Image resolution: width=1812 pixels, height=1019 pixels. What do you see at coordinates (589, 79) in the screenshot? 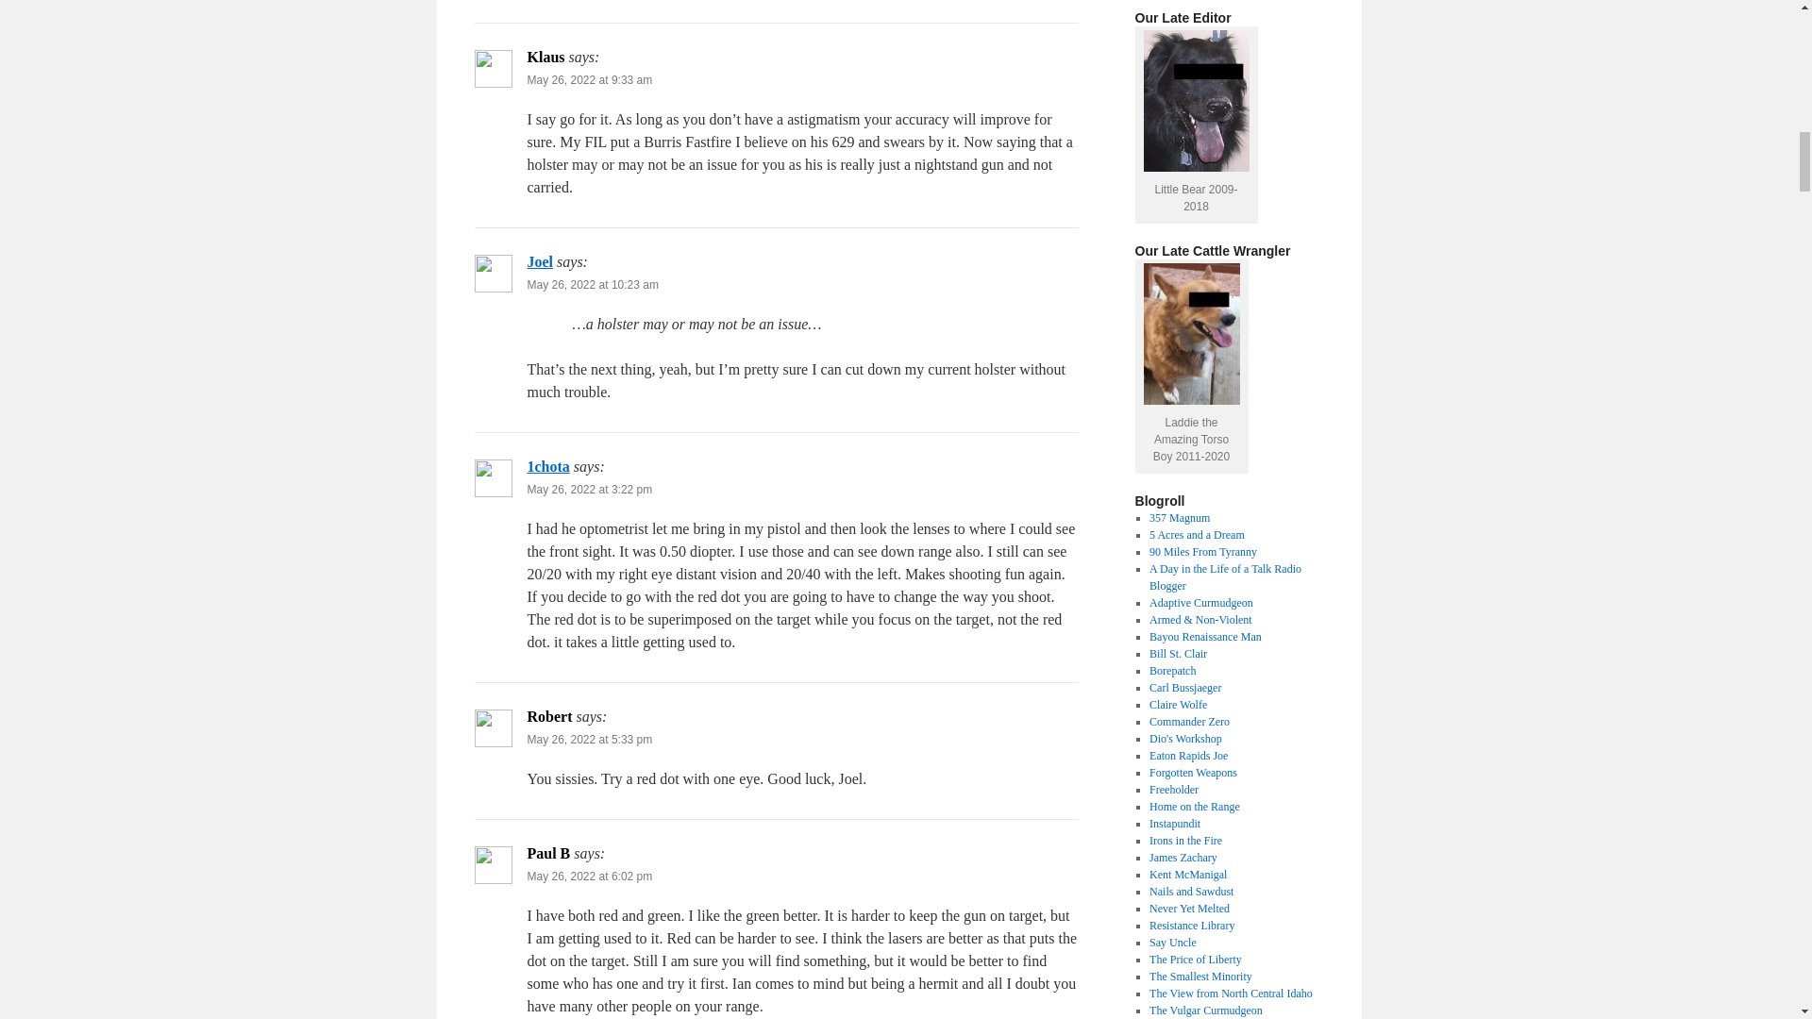
I see `May 26, 2022 at 9:33 am` at bounding box center [589, 79].